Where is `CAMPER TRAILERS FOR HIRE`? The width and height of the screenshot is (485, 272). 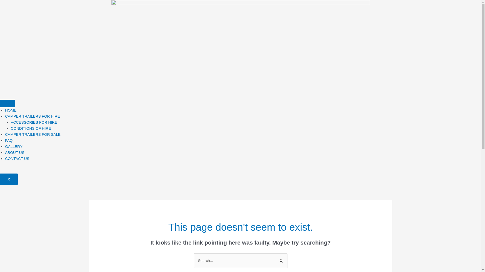
CAMPER TRAILERS FOR HIRE is located at coordinates (32, 116).